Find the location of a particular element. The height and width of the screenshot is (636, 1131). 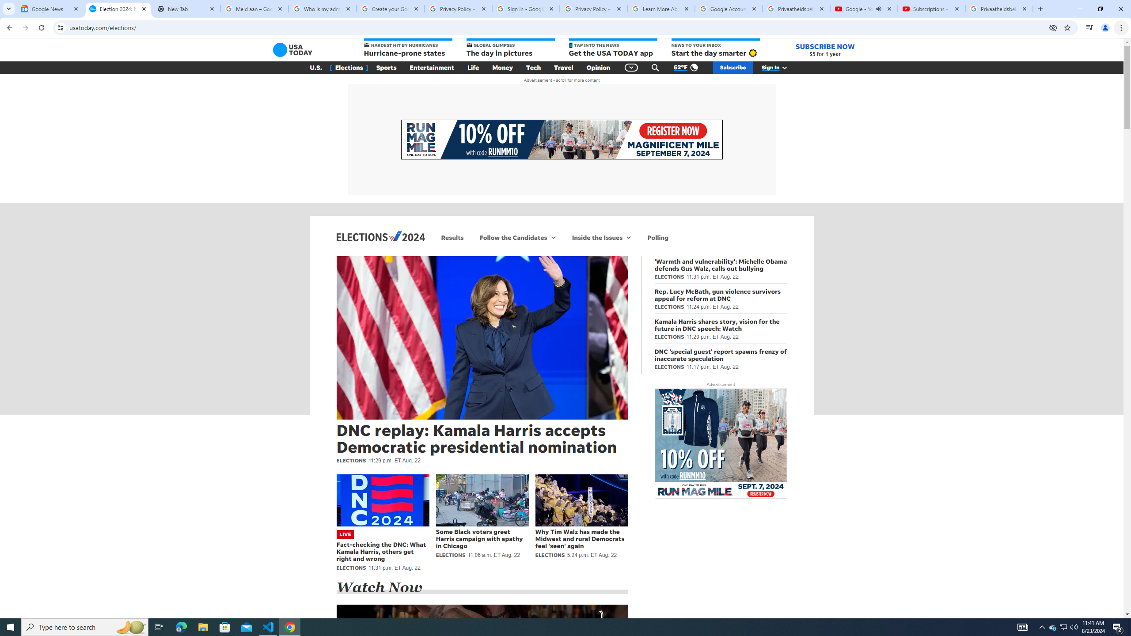

Money is located at coordinates (503, 68).